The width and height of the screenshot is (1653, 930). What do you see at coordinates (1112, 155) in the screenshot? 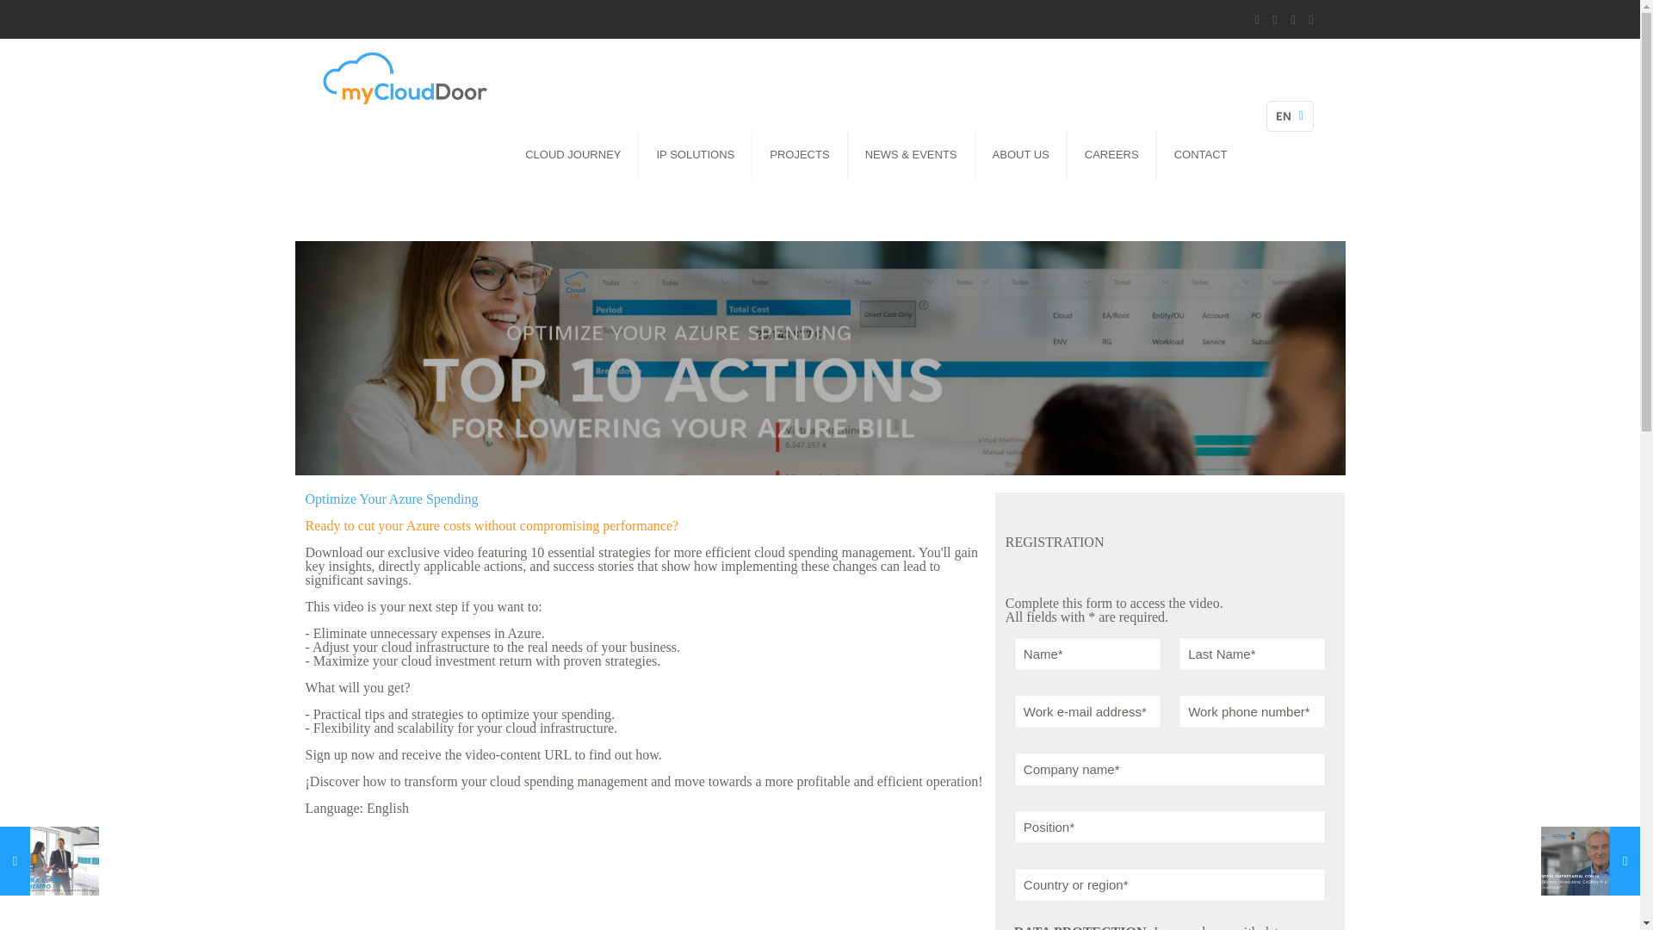
I see `CAREERS` at bounding box center [1112, 155].